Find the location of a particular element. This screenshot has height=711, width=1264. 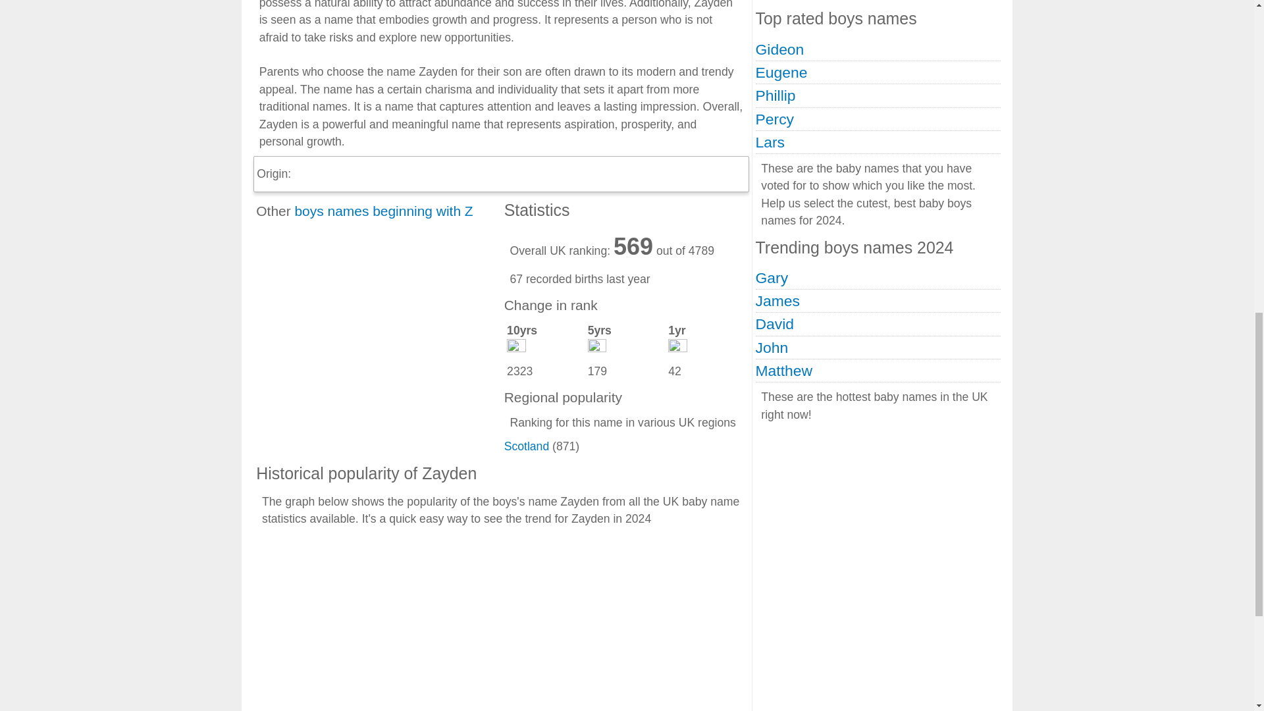

Gary is located at coordinates (772, 278).